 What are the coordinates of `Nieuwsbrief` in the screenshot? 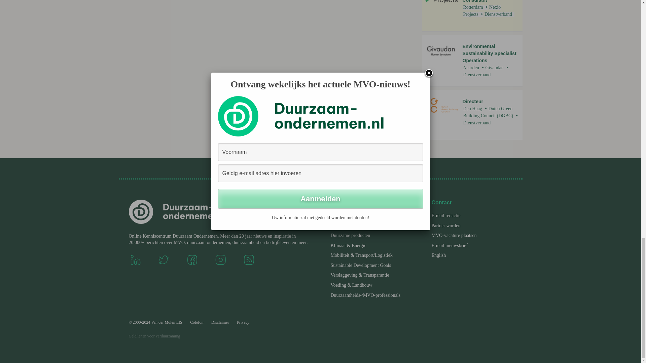 It's located at (450, 245).